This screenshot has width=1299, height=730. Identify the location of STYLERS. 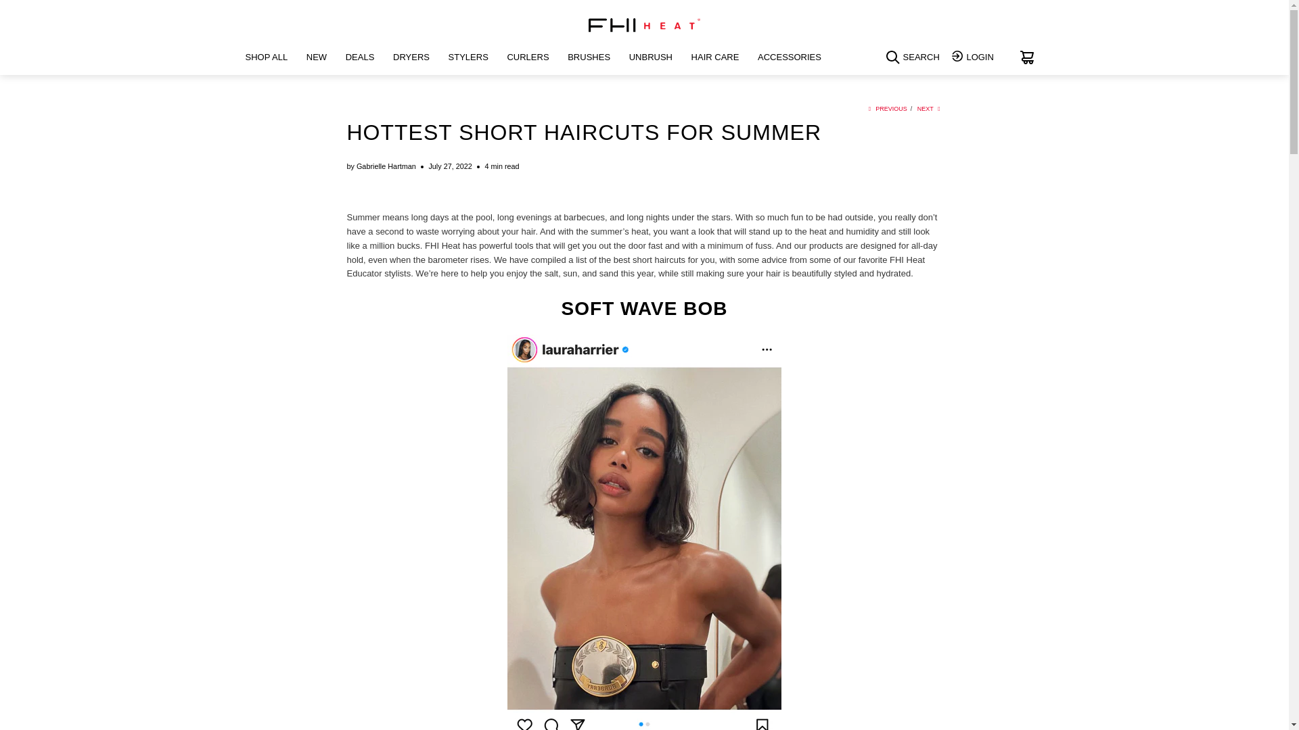
(468, 58).